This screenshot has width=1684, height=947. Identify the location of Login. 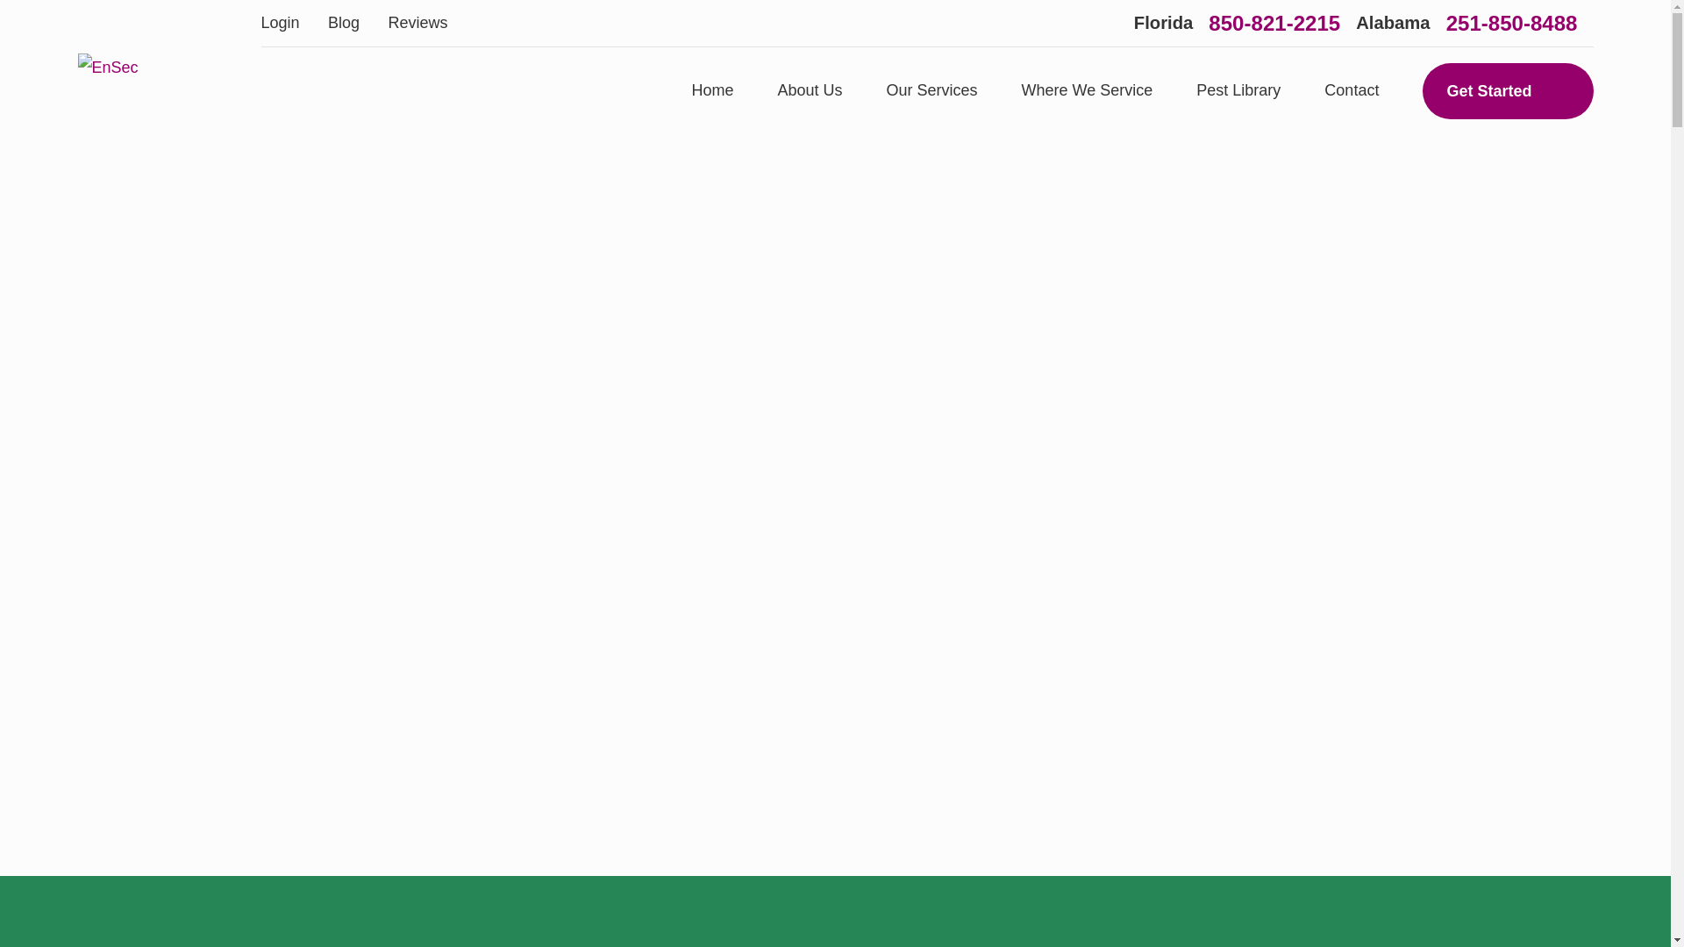
(280, 23).